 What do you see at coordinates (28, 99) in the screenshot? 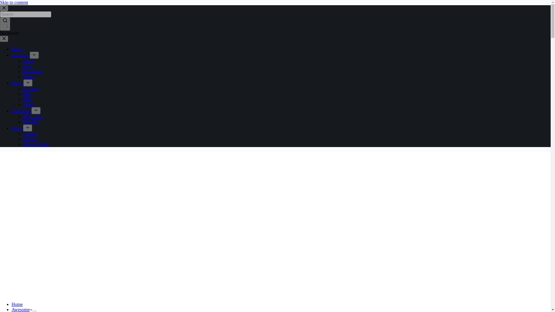
I see `WTF` at bounding box center [28, 99].